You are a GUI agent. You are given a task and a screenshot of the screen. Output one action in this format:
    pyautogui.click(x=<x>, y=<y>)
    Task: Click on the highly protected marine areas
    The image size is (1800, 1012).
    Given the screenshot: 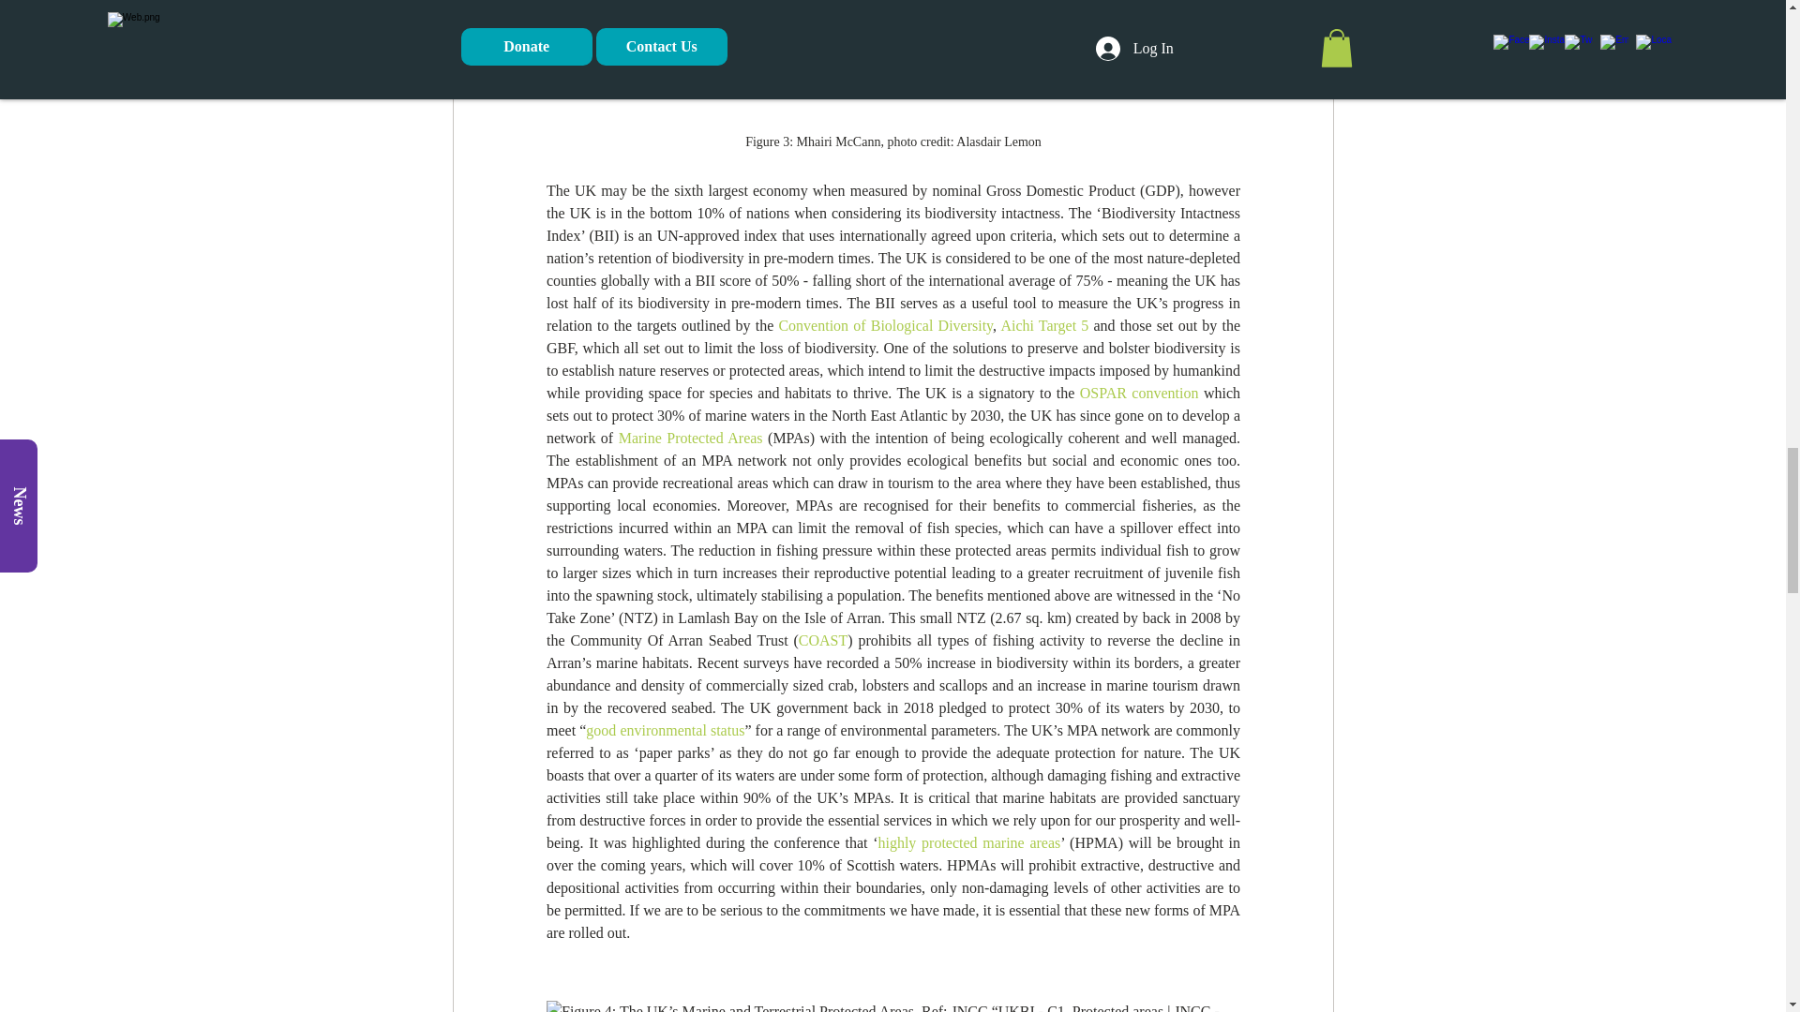 What is the action you would take?
    pyautogui.click(x=968, y=843)
    